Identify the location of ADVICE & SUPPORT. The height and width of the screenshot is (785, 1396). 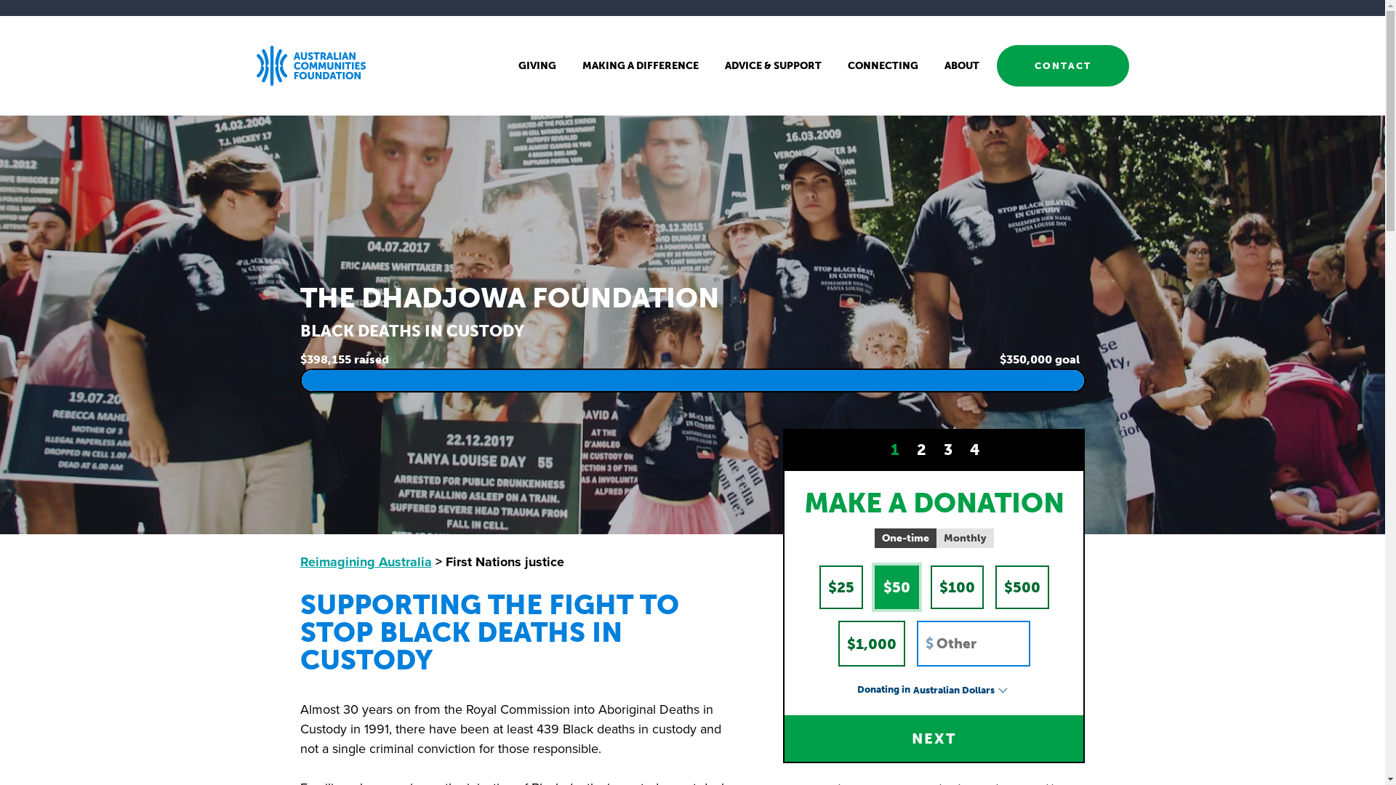
(772, 65).